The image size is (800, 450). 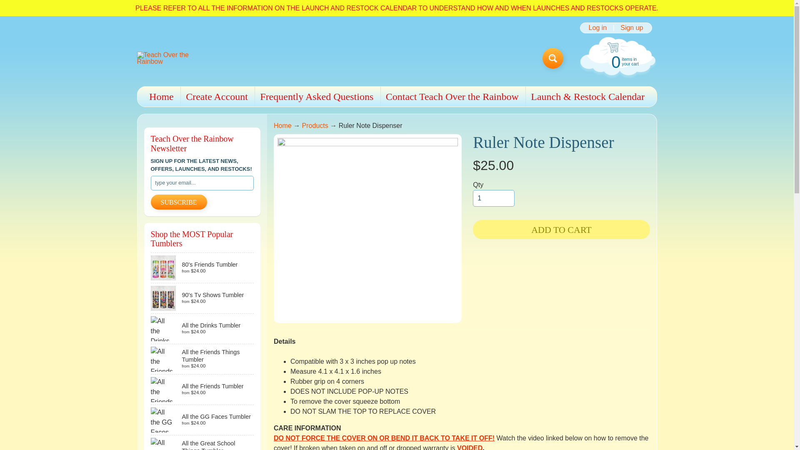 I want to click on SKIP TO CONTENT, so click(x=179, y=202).